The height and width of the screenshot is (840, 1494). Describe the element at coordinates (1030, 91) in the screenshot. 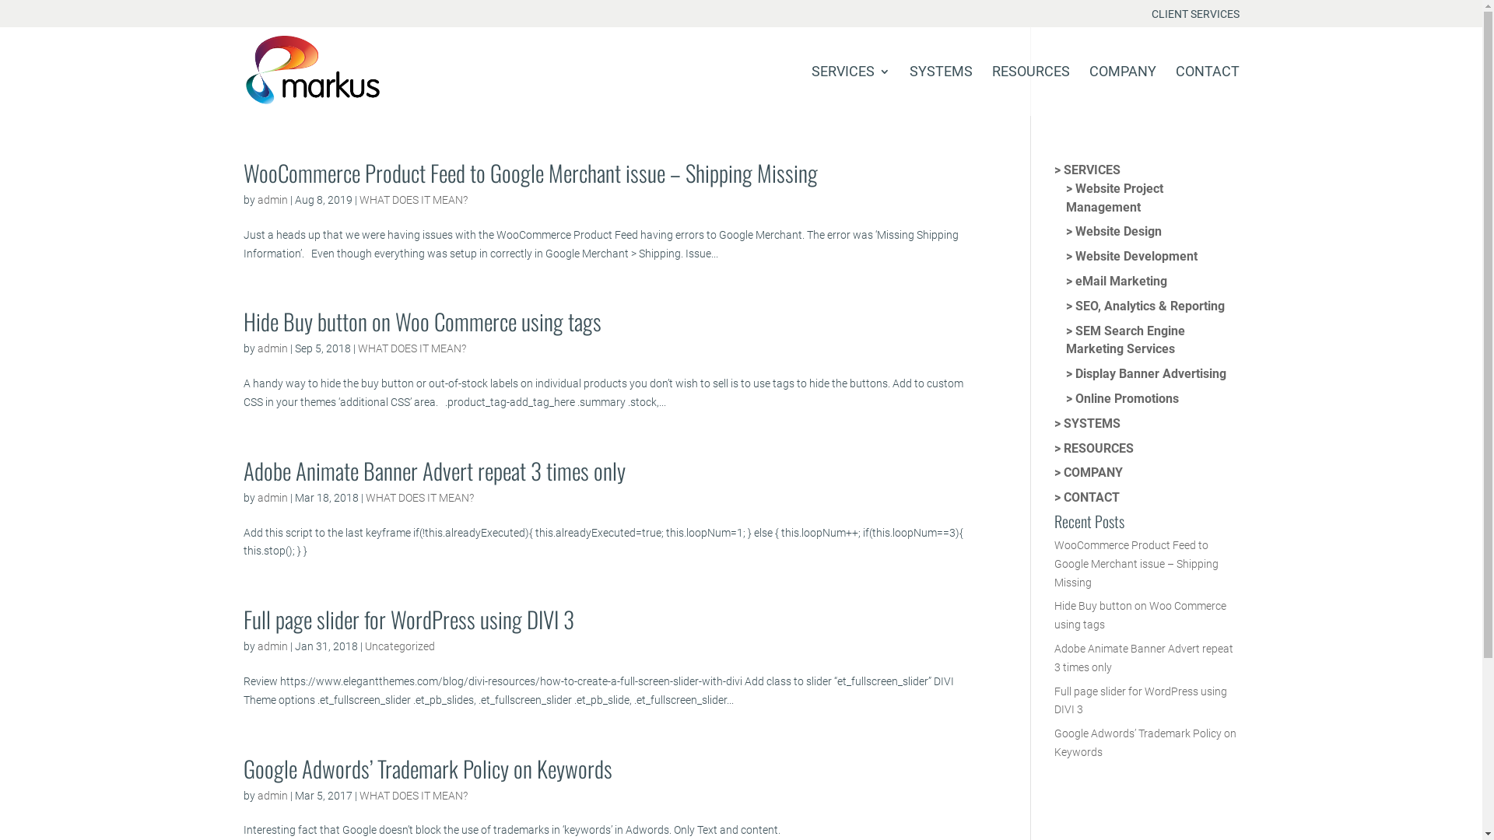

I see `RESOURCES` at that location.